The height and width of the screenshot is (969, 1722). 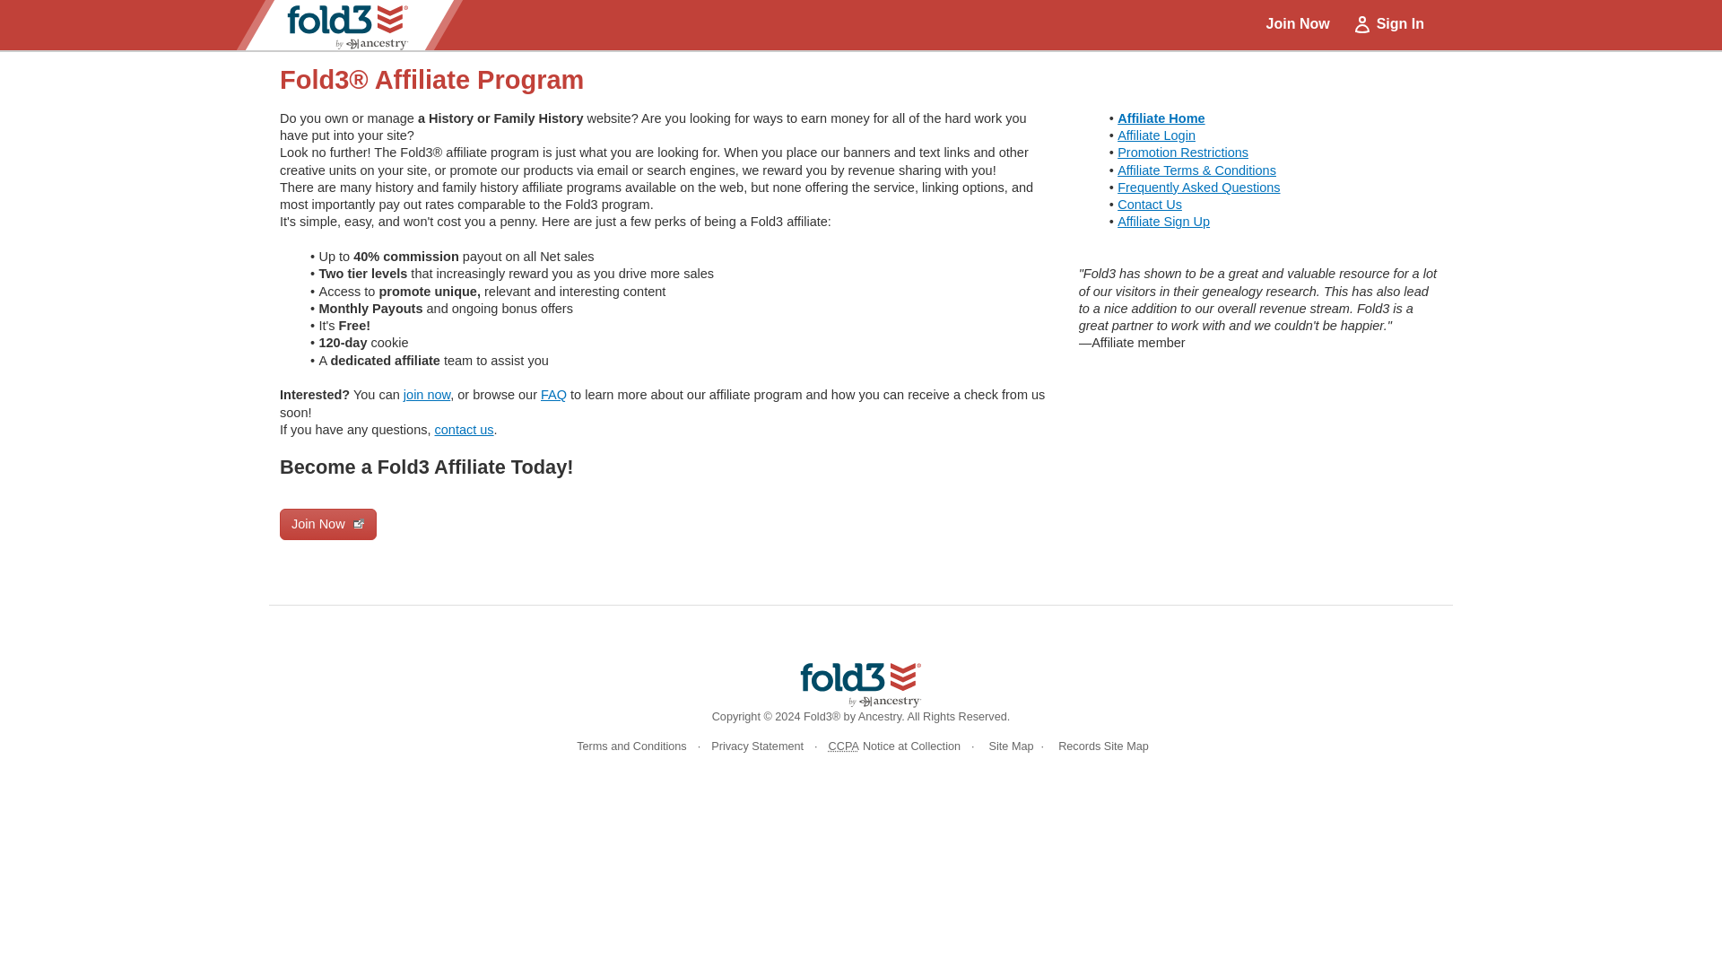 What do you see at coordinates (1156, 135) in the screenshot?
I see `Affiliate Login` at bounding box center [1156, 135].